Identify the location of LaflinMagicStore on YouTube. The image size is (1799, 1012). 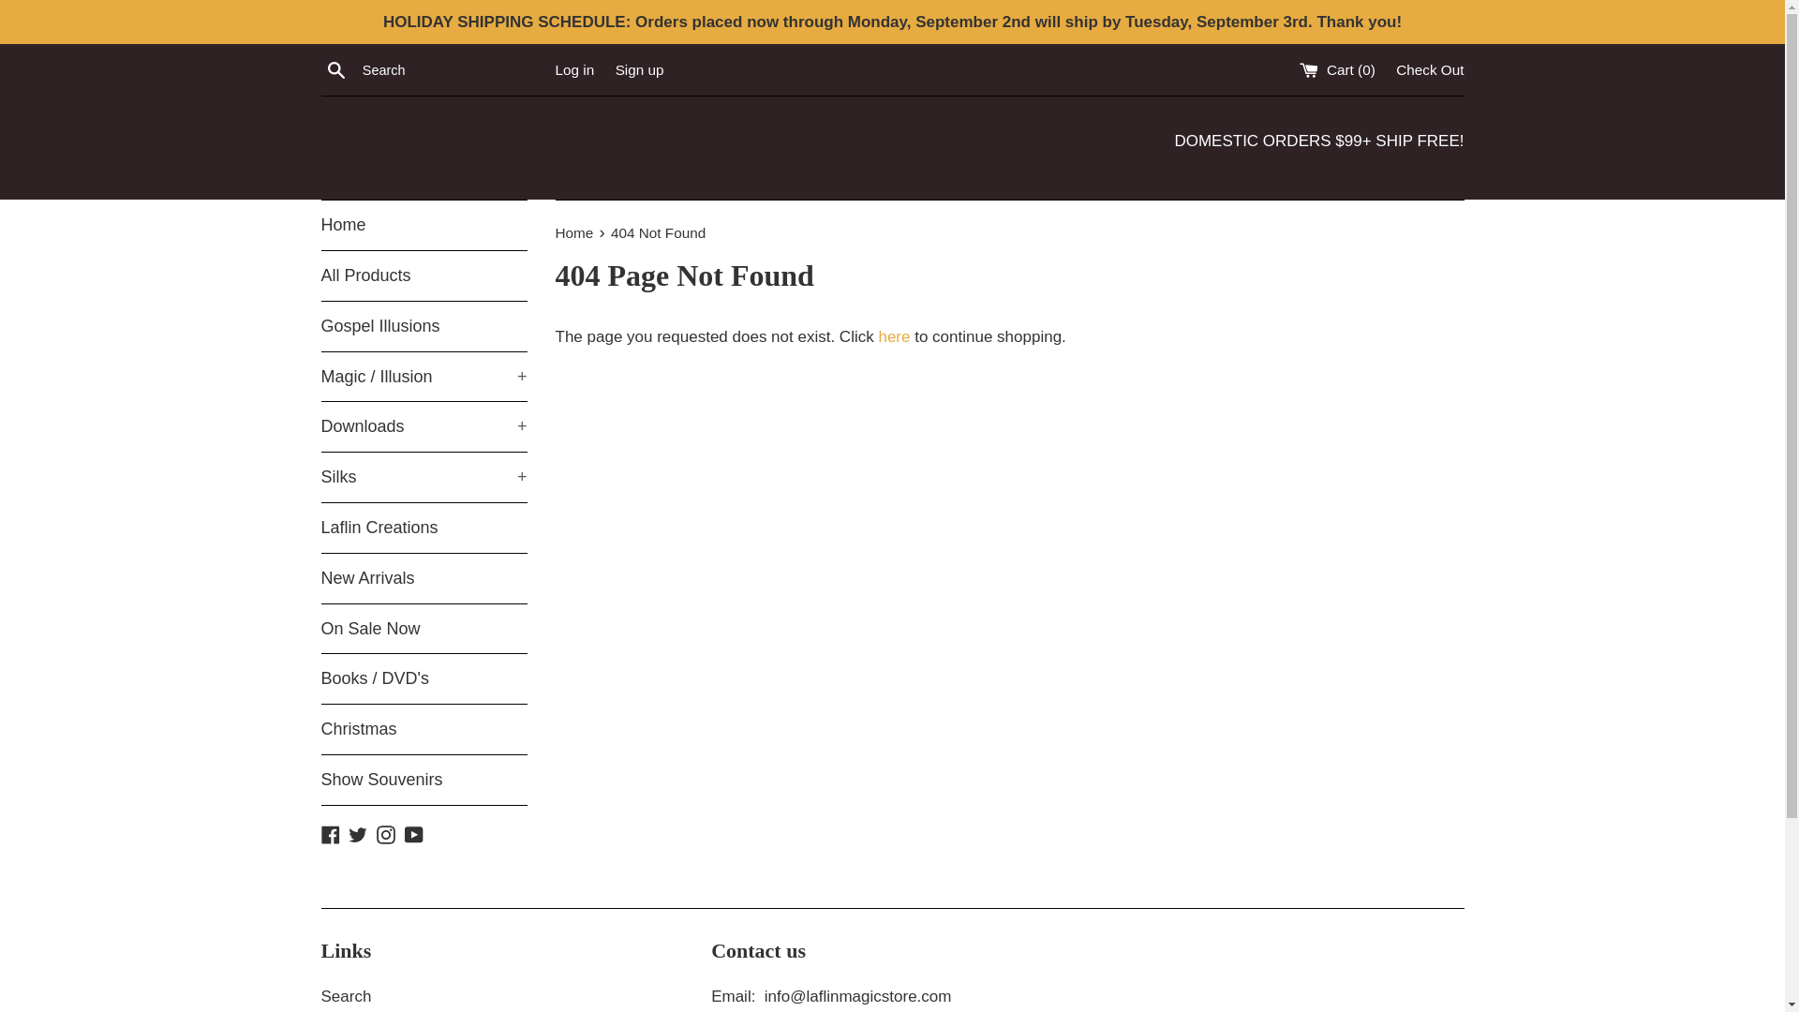
(414, 834).